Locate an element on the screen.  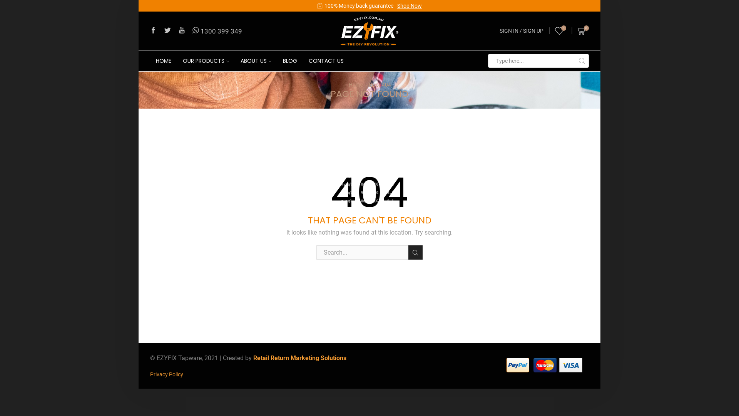
CONTACT US is located at coordinates (326, 61).